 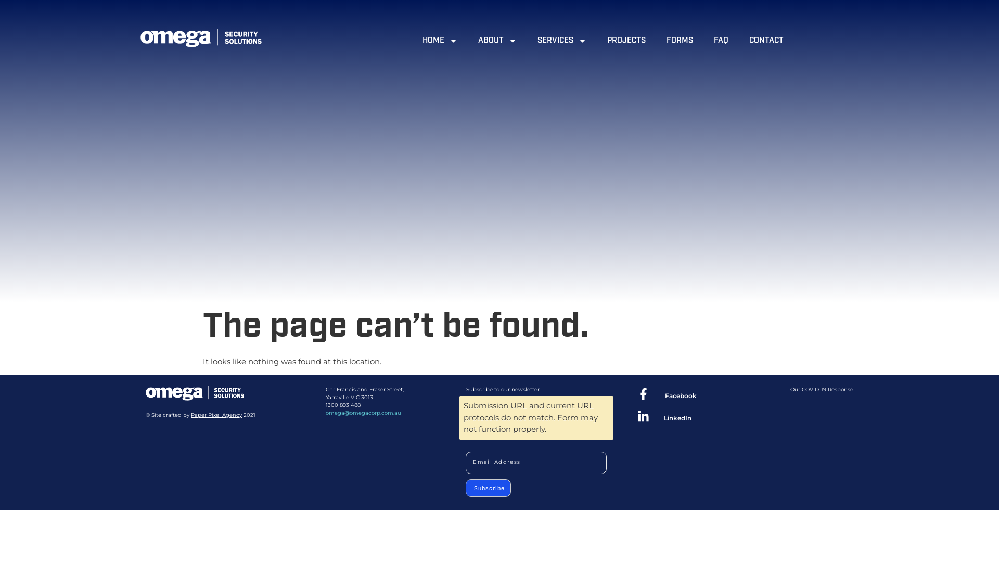 What do you see at coordinates (216, 415) in the screenshot?
I see `Paper Pixel Agency` at bounding box center [216, 415].